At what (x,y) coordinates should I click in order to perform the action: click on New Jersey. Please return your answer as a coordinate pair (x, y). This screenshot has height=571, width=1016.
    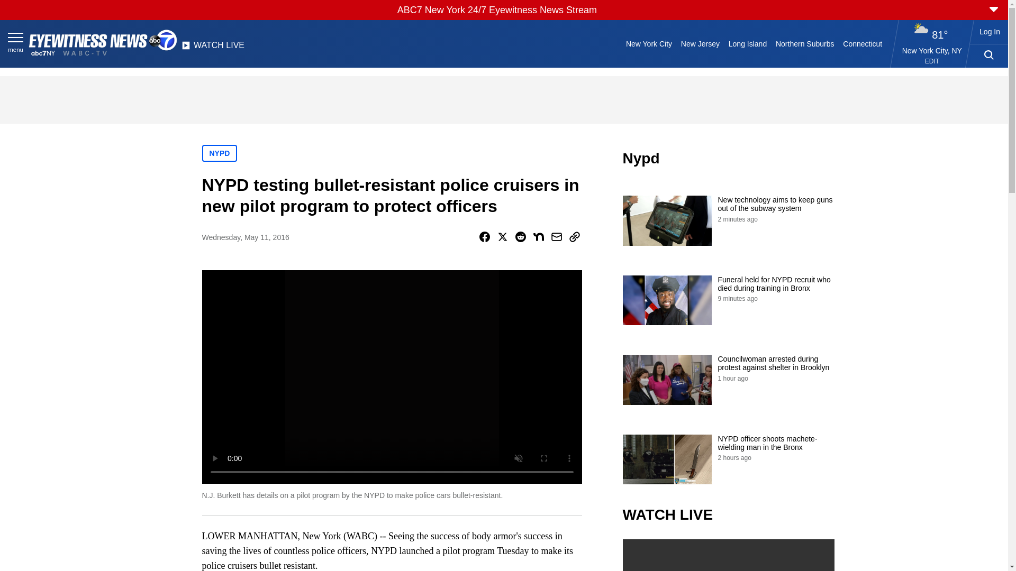
    Looking at the image, I should click on (700, 43).